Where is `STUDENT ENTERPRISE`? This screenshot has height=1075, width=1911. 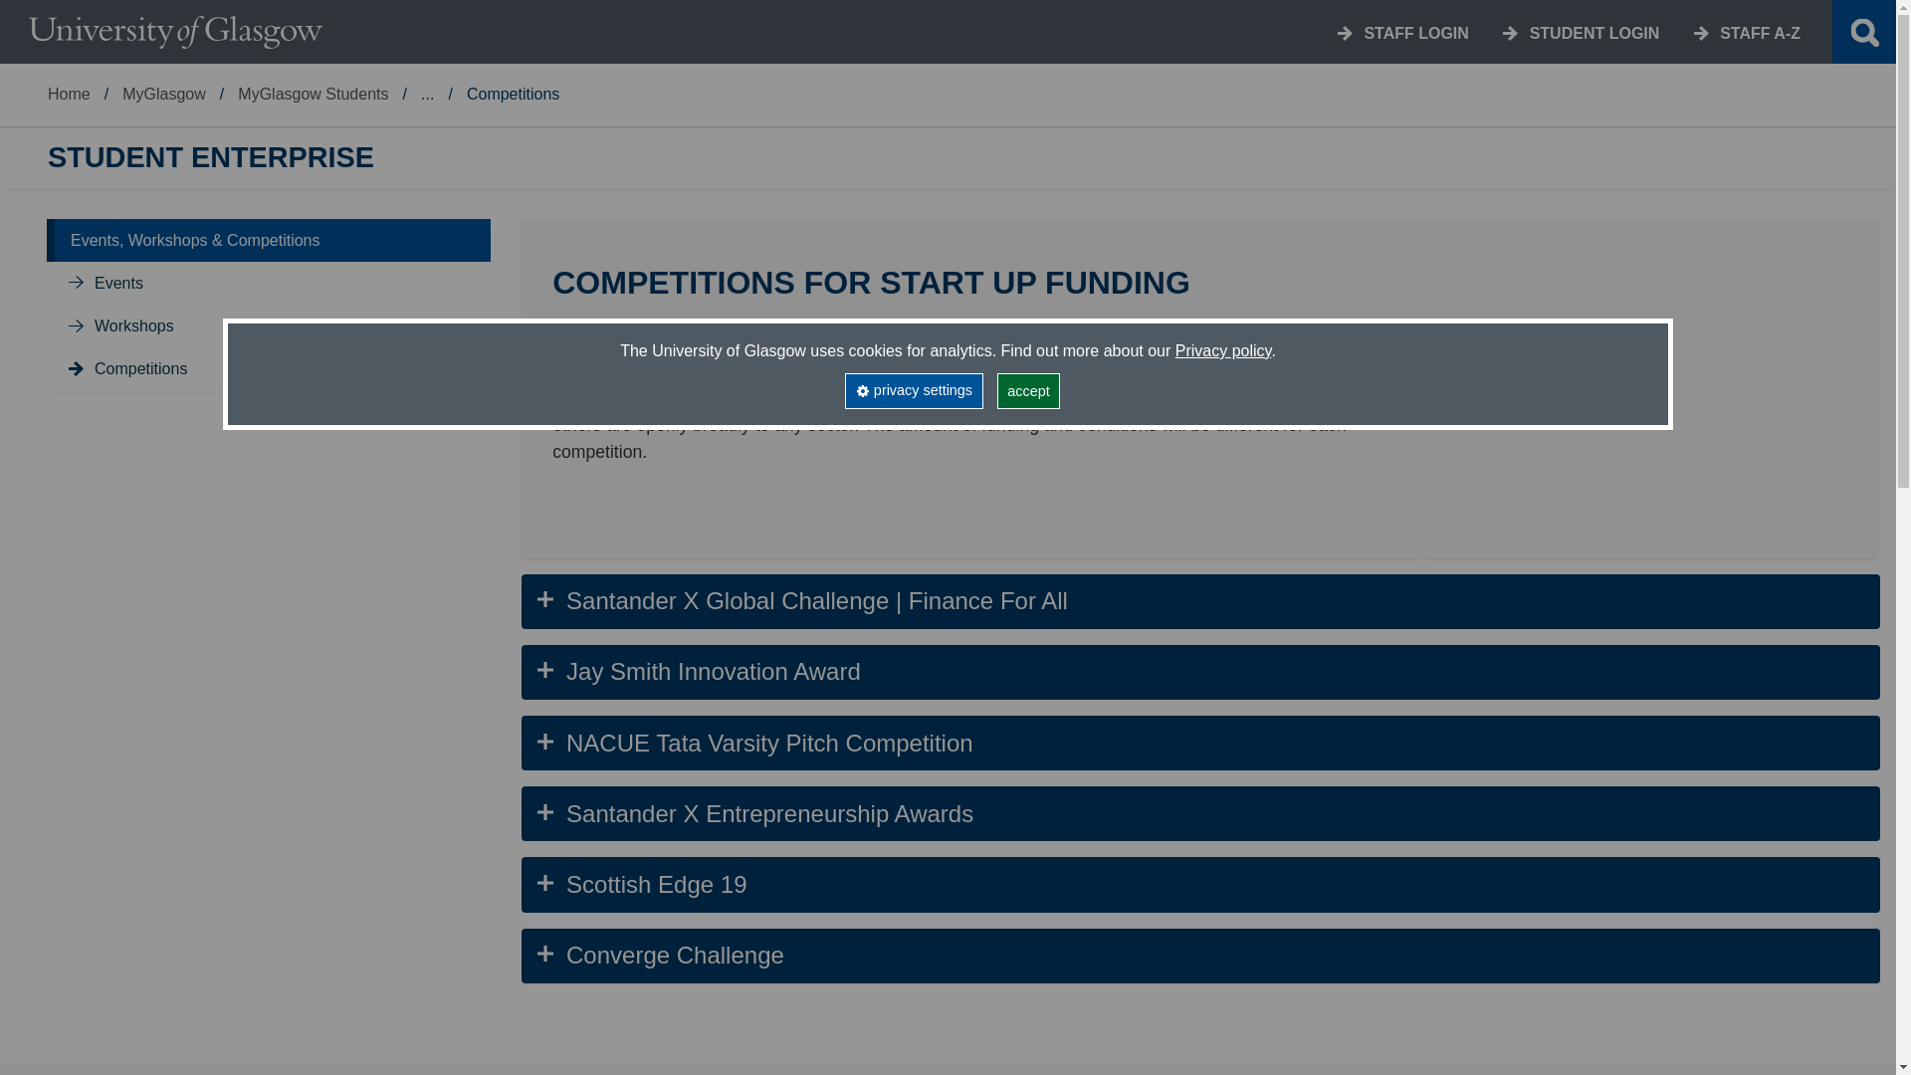
STUDENT ENTERPRISE is located at coordinates (211, 157).